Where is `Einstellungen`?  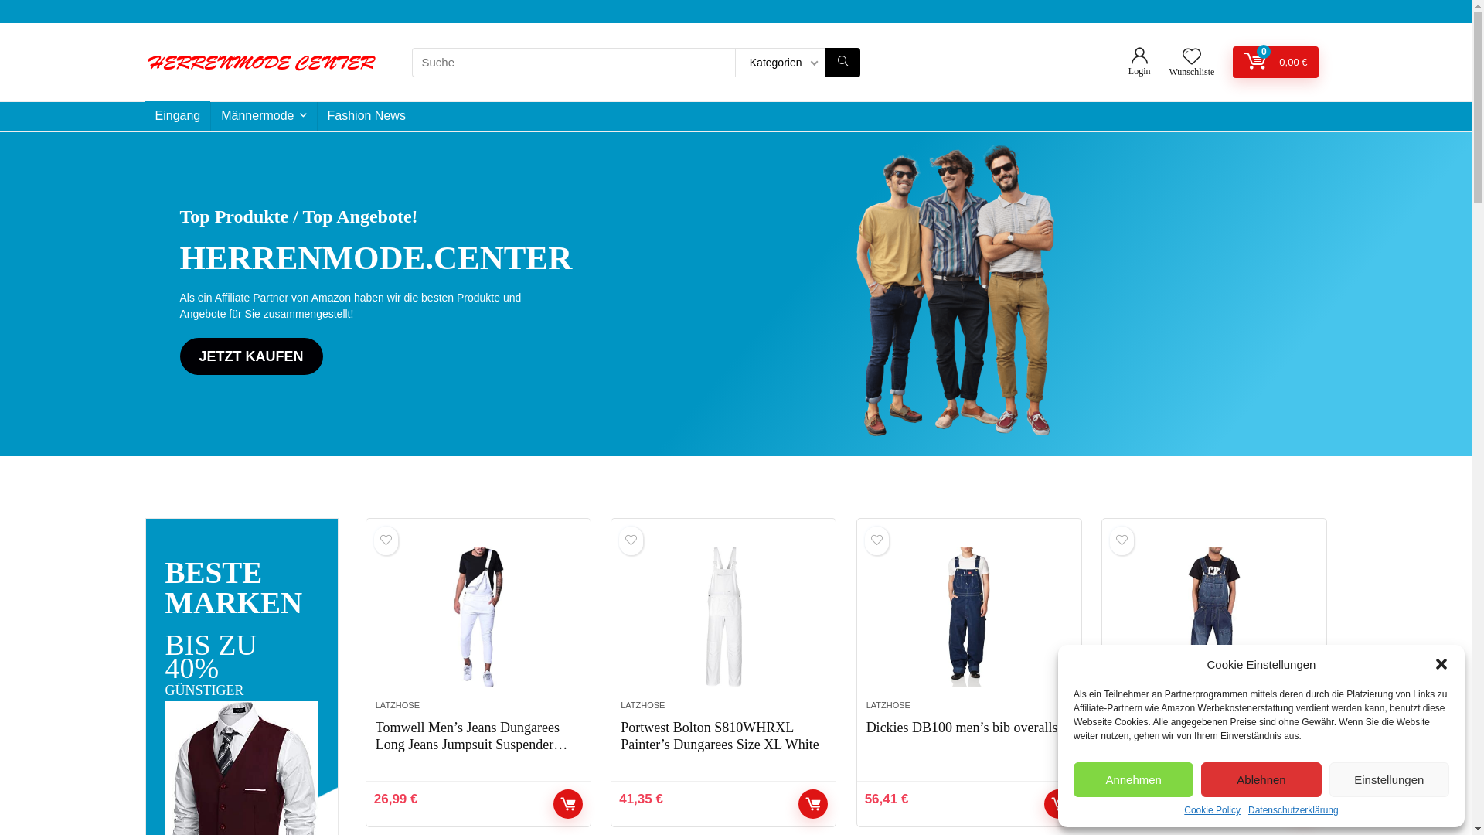
Einstellungen is located at coordinates (1390, 779).